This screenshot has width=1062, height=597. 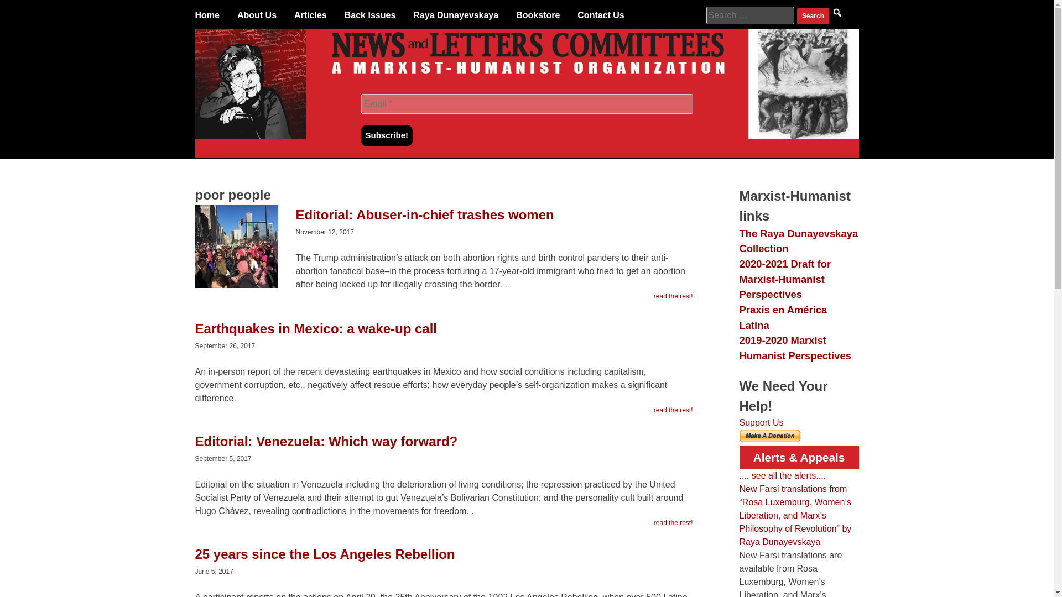 What do you see at coordinates (799, 241) in the screenshot?
I see `The Raya Dunayevskaya Collection` at bounding box center [799, 241].